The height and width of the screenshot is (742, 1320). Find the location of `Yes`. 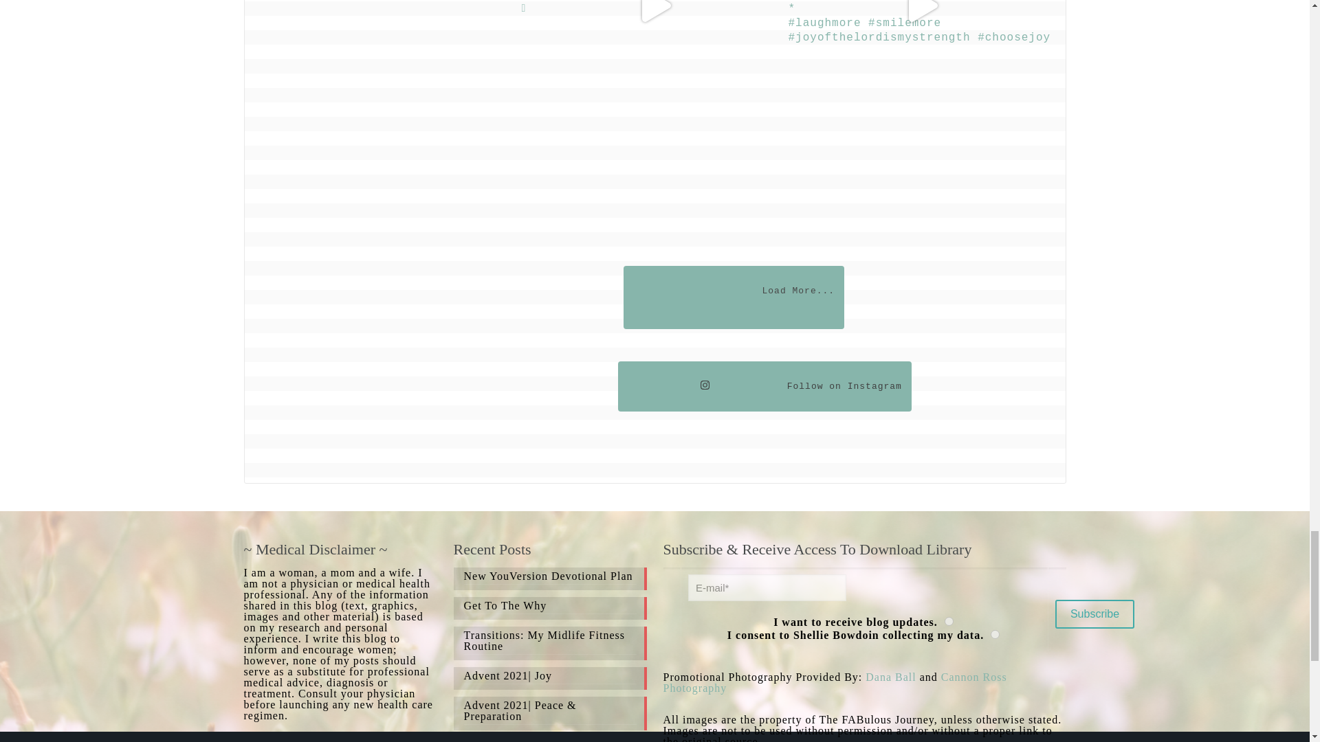

Yes is located at coordinates (1094, 614).